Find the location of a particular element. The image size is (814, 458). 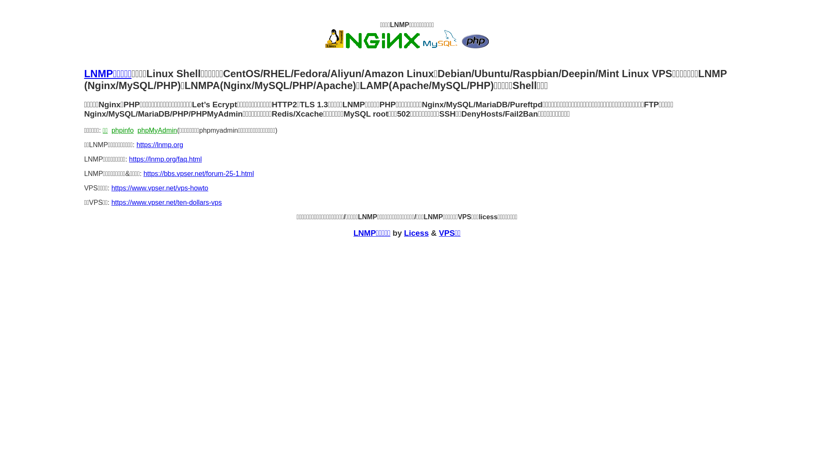

https://lnmp.org is located at coordinates (160, 145).